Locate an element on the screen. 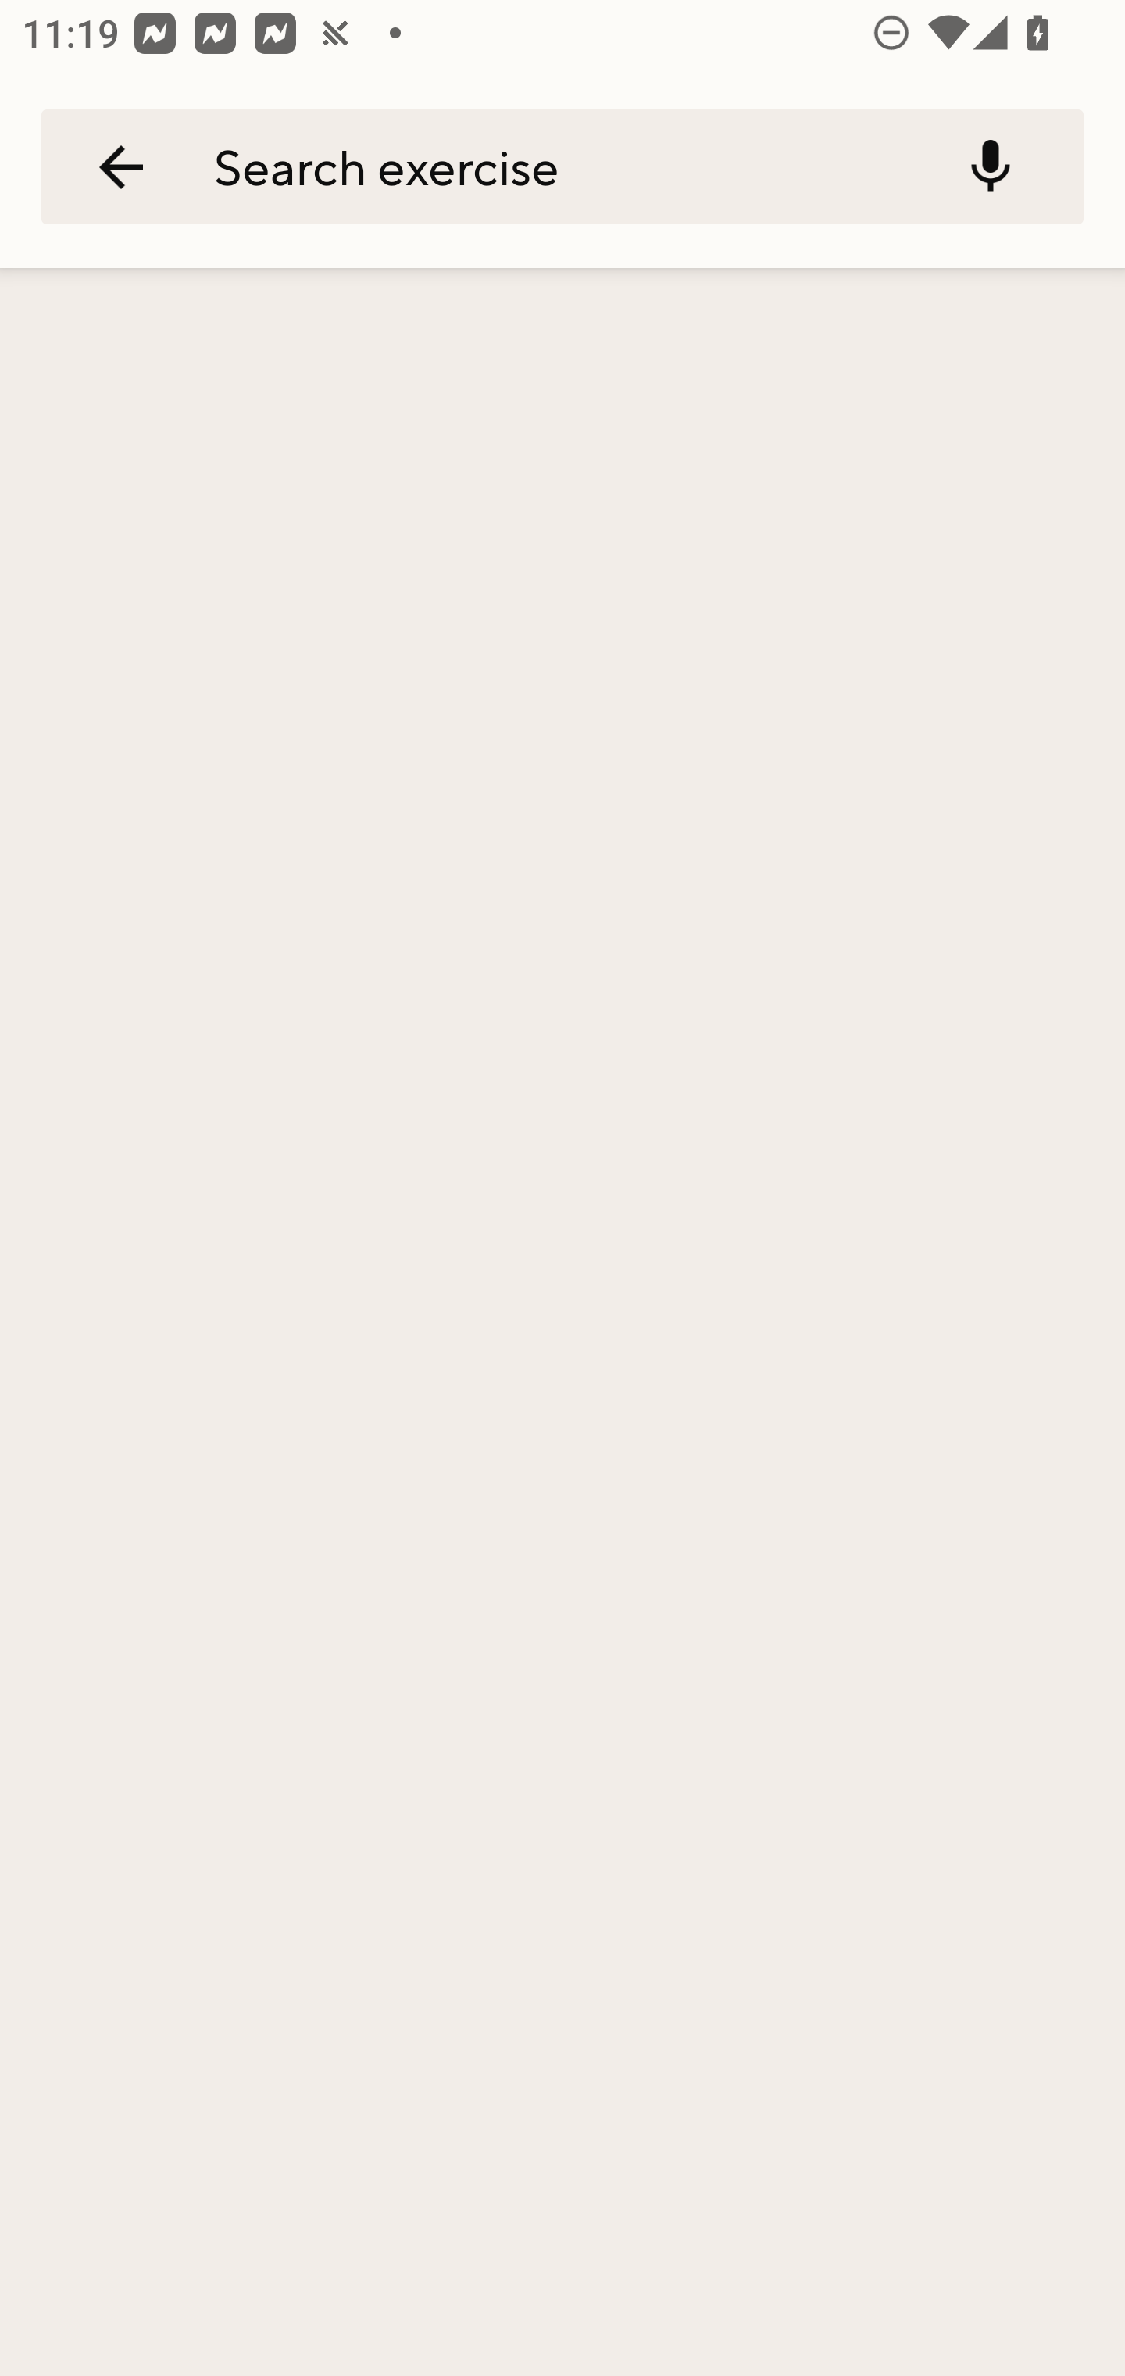  Search exercise is located at coordinates (548, 166).